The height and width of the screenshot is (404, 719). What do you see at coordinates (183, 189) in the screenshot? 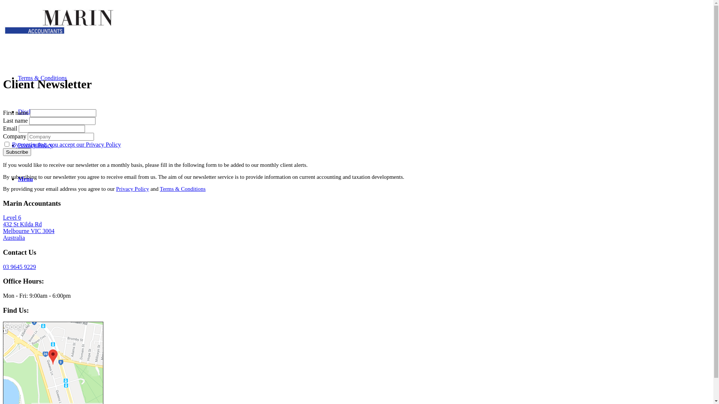
I see `Terms & Conditions` at bounding box center [183, 189].